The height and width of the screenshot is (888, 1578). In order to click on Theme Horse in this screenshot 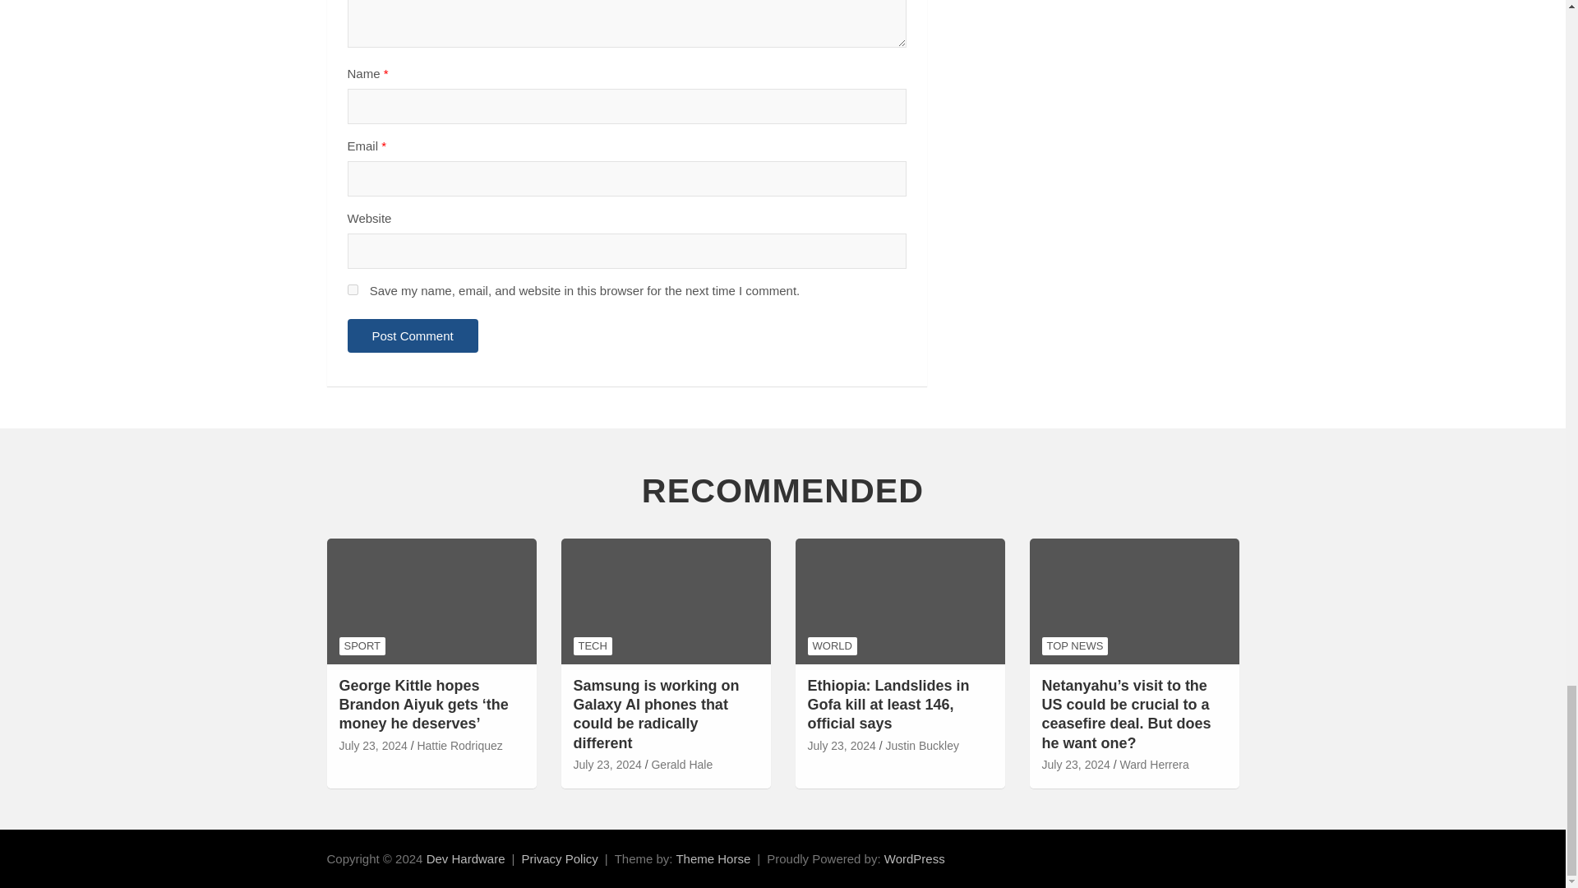, I will do `click(713, 858)`.